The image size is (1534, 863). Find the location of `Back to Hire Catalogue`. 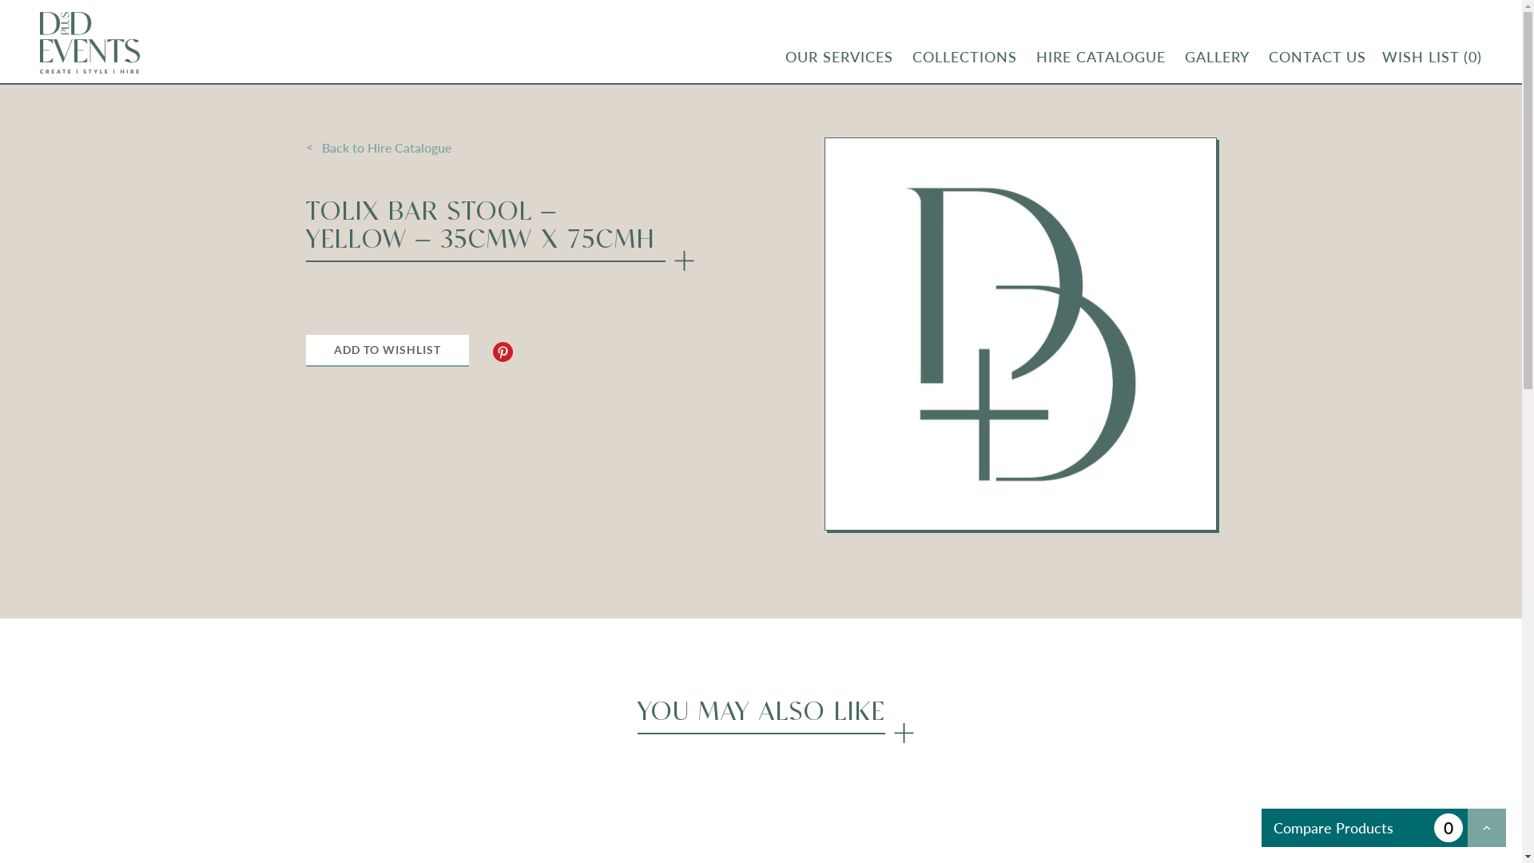

Back to Hire Catalogue is located at coordinates (501, 148).